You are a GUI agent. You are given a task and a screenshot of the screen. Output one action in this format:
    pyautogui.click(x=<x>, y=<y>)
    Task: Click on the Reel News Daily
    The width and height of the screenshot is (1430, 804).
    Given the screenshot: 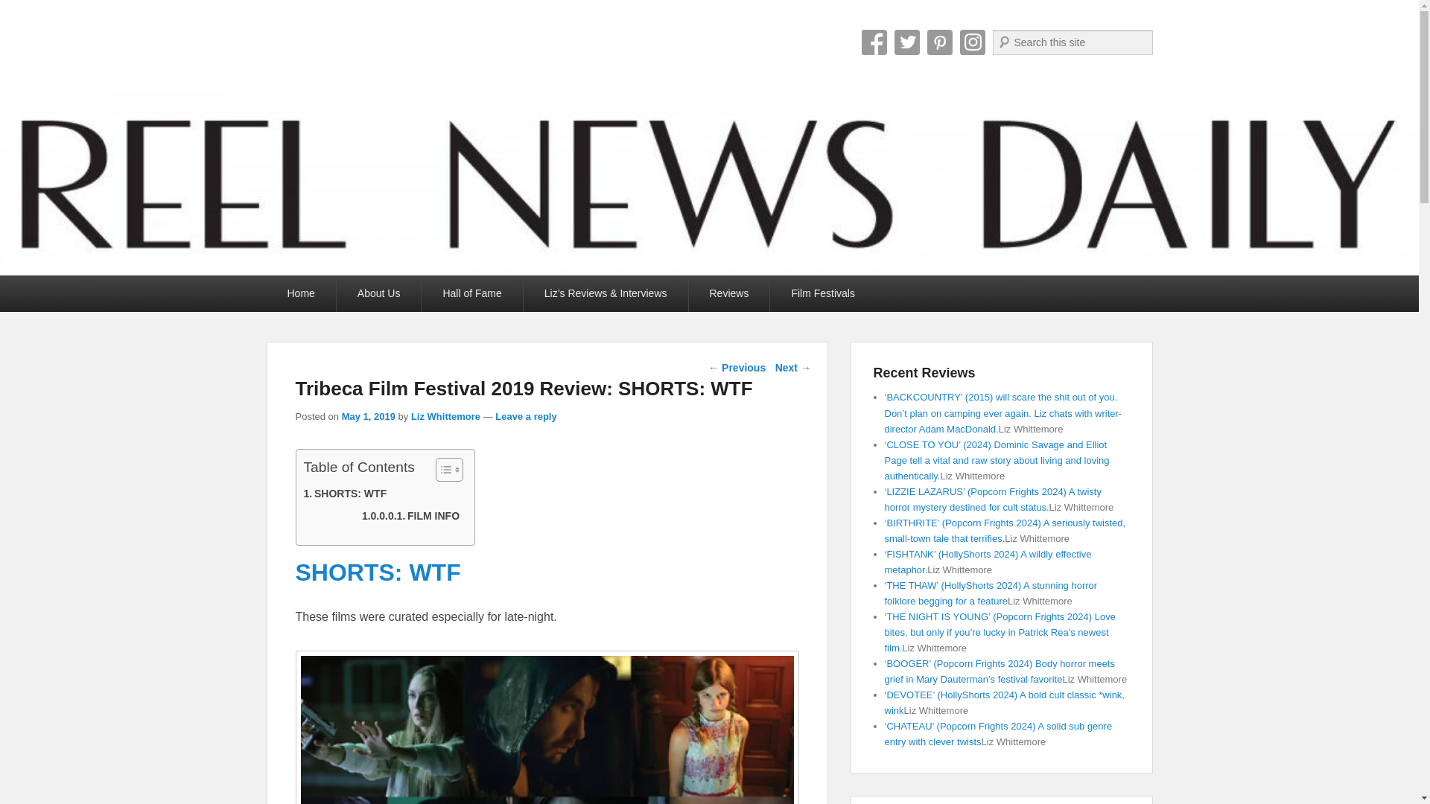 What is the action you would take?
    pyautogui.click(x=398, y=48)
    